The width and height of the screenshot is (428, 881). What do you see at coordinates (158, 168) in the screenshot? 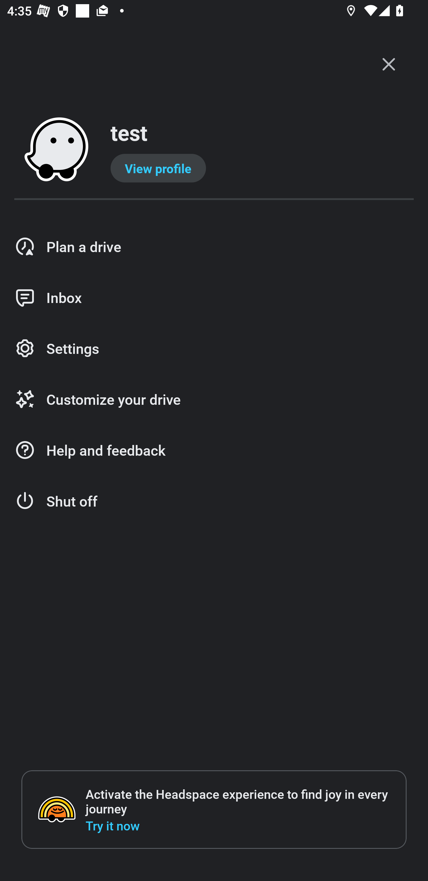
I see `View profile` at bounding box center [158, 168].